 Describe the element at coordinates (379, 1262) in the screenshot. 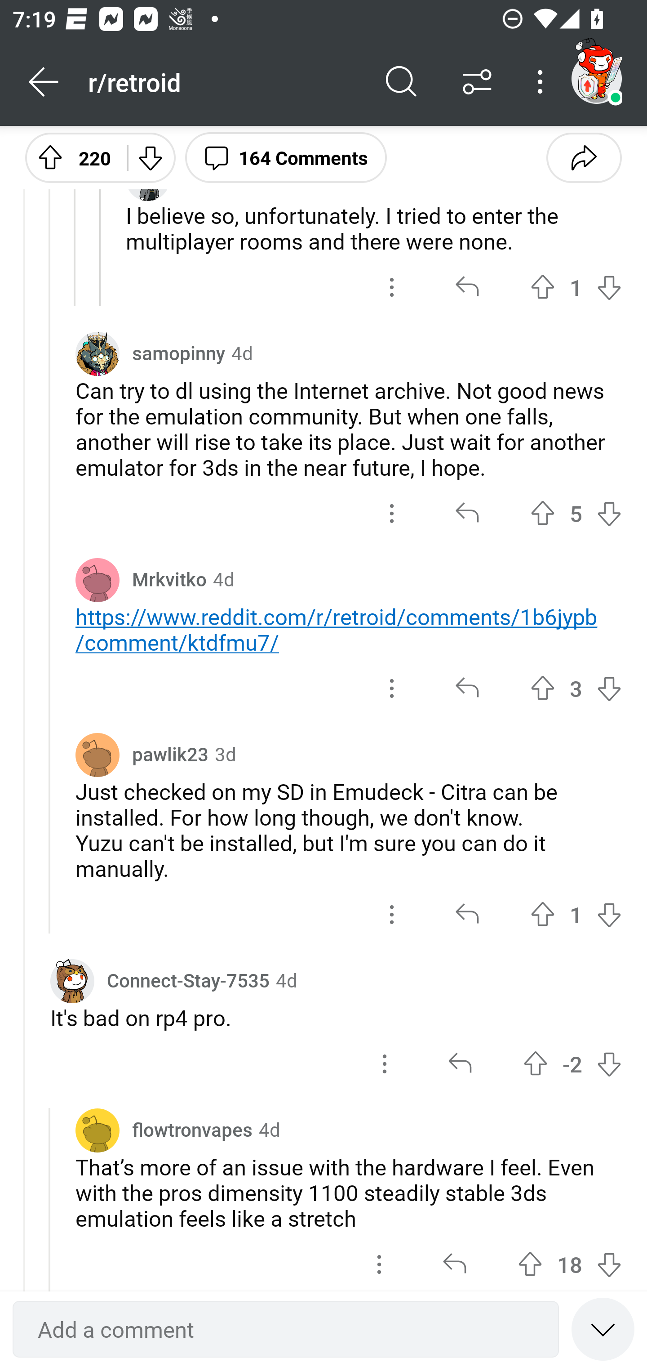

I see `options` at that location.